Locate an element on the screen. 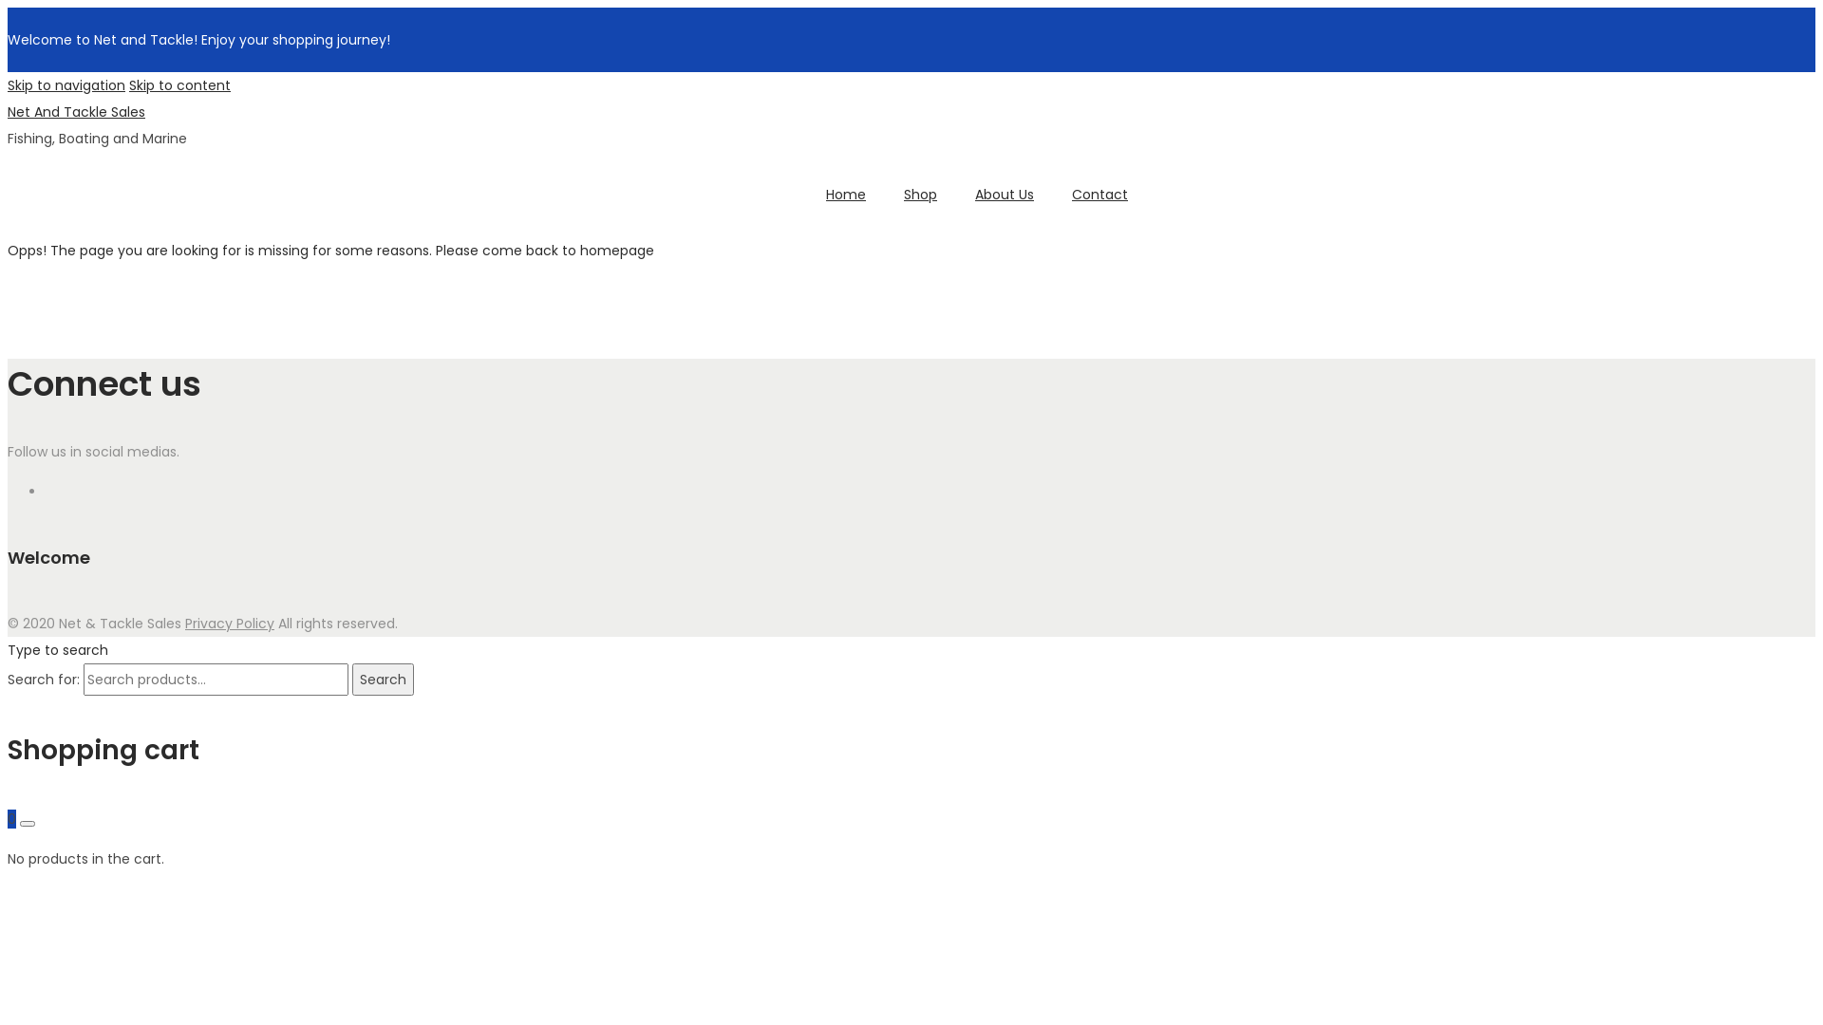 Image resolution: width=1823 pixels, height=1025 pixels. Privacy Policy is located at coordinates (230, 624).